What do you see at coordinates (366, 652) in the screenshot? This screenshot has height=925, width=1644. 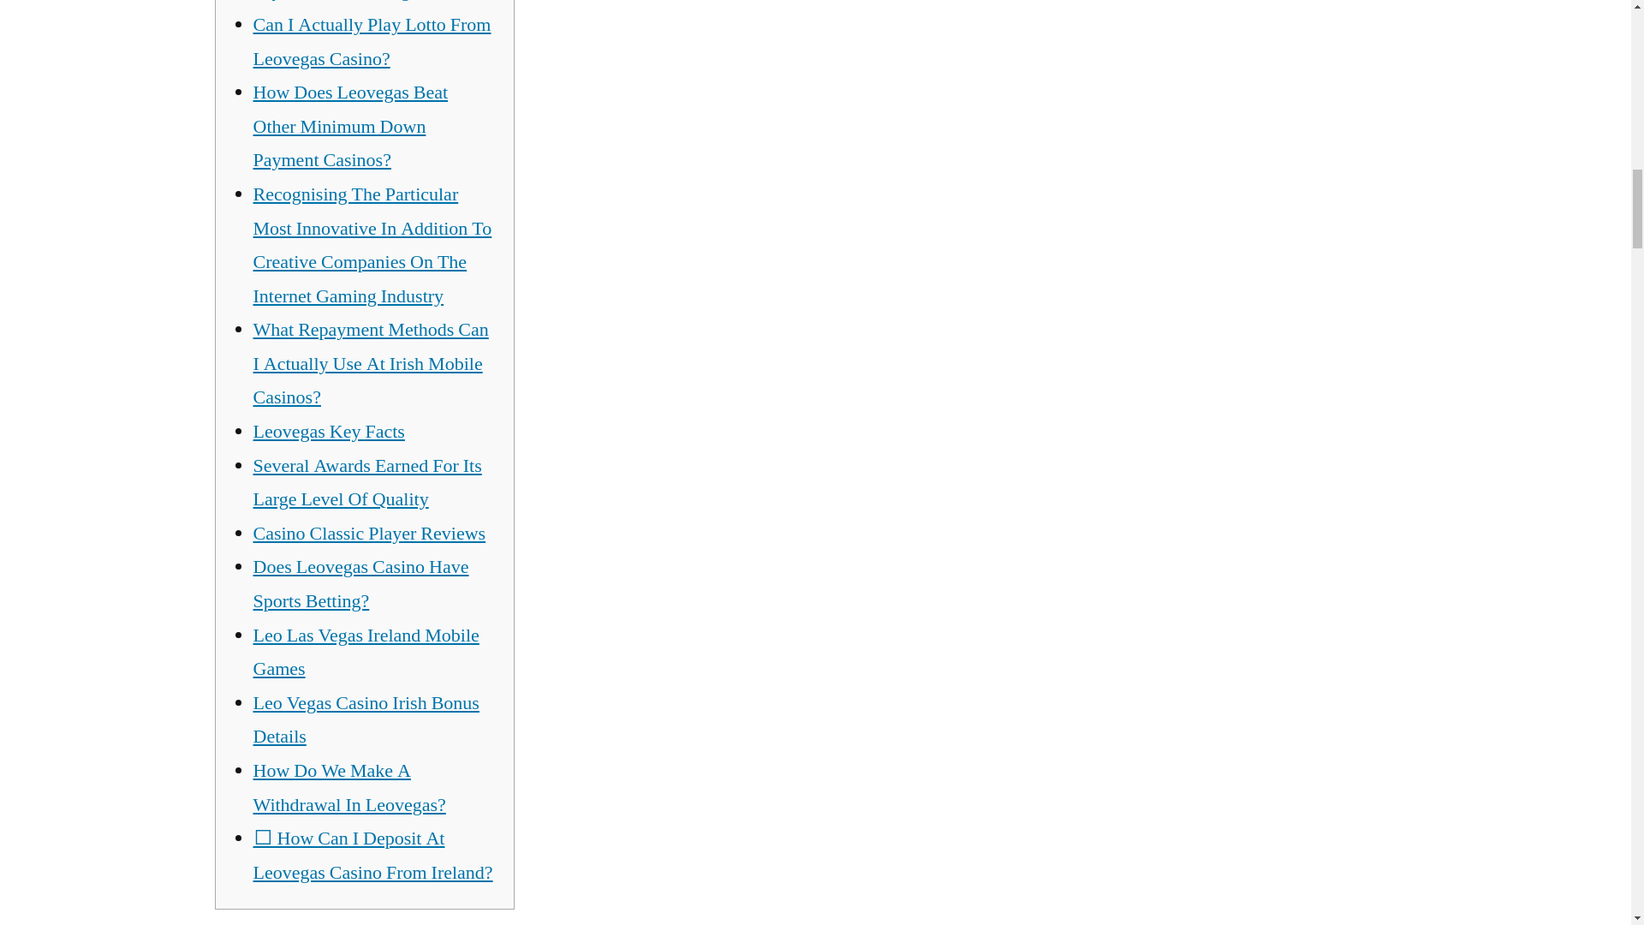 I see `Leo Las Vegas Ireland Mobile Games` at bounding box center [366, 652].